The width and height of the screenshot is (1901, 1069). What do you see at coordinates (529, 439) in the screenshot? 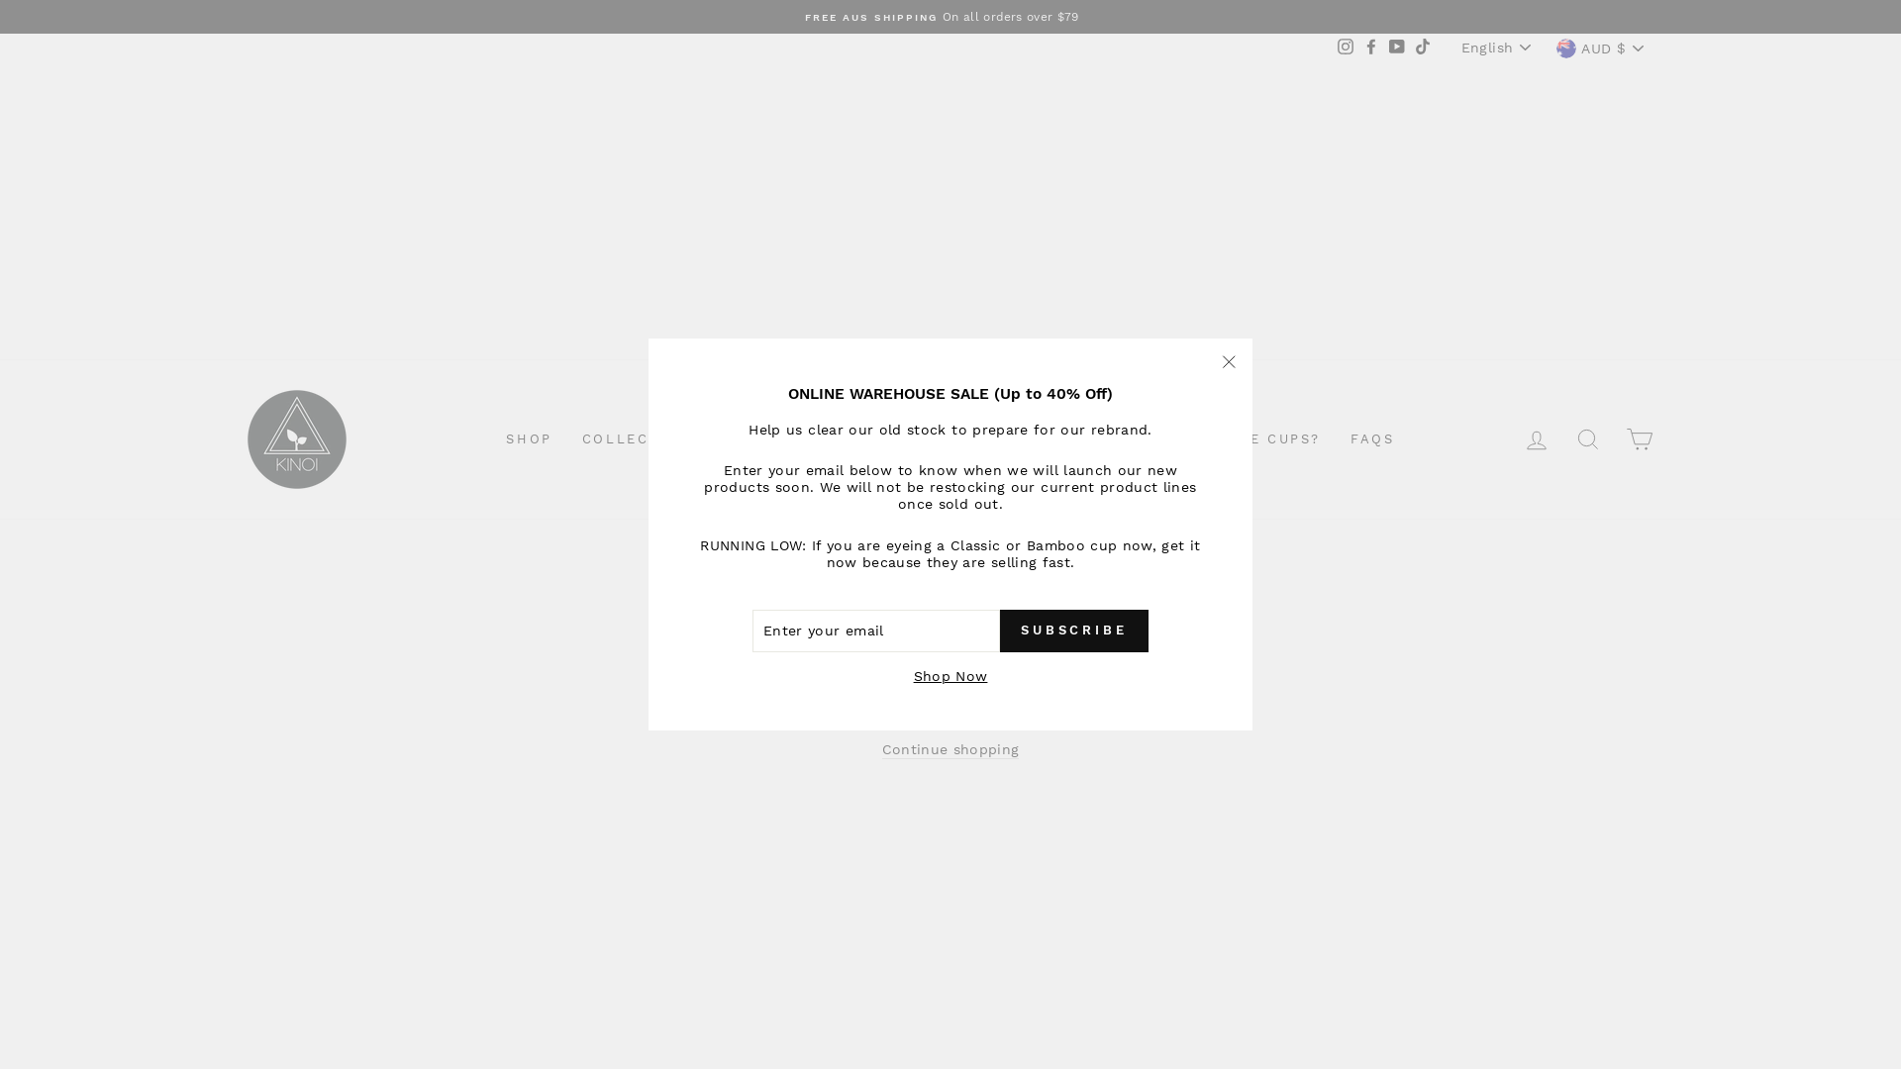
I see `SHOP` at bounding box center [529, 439].